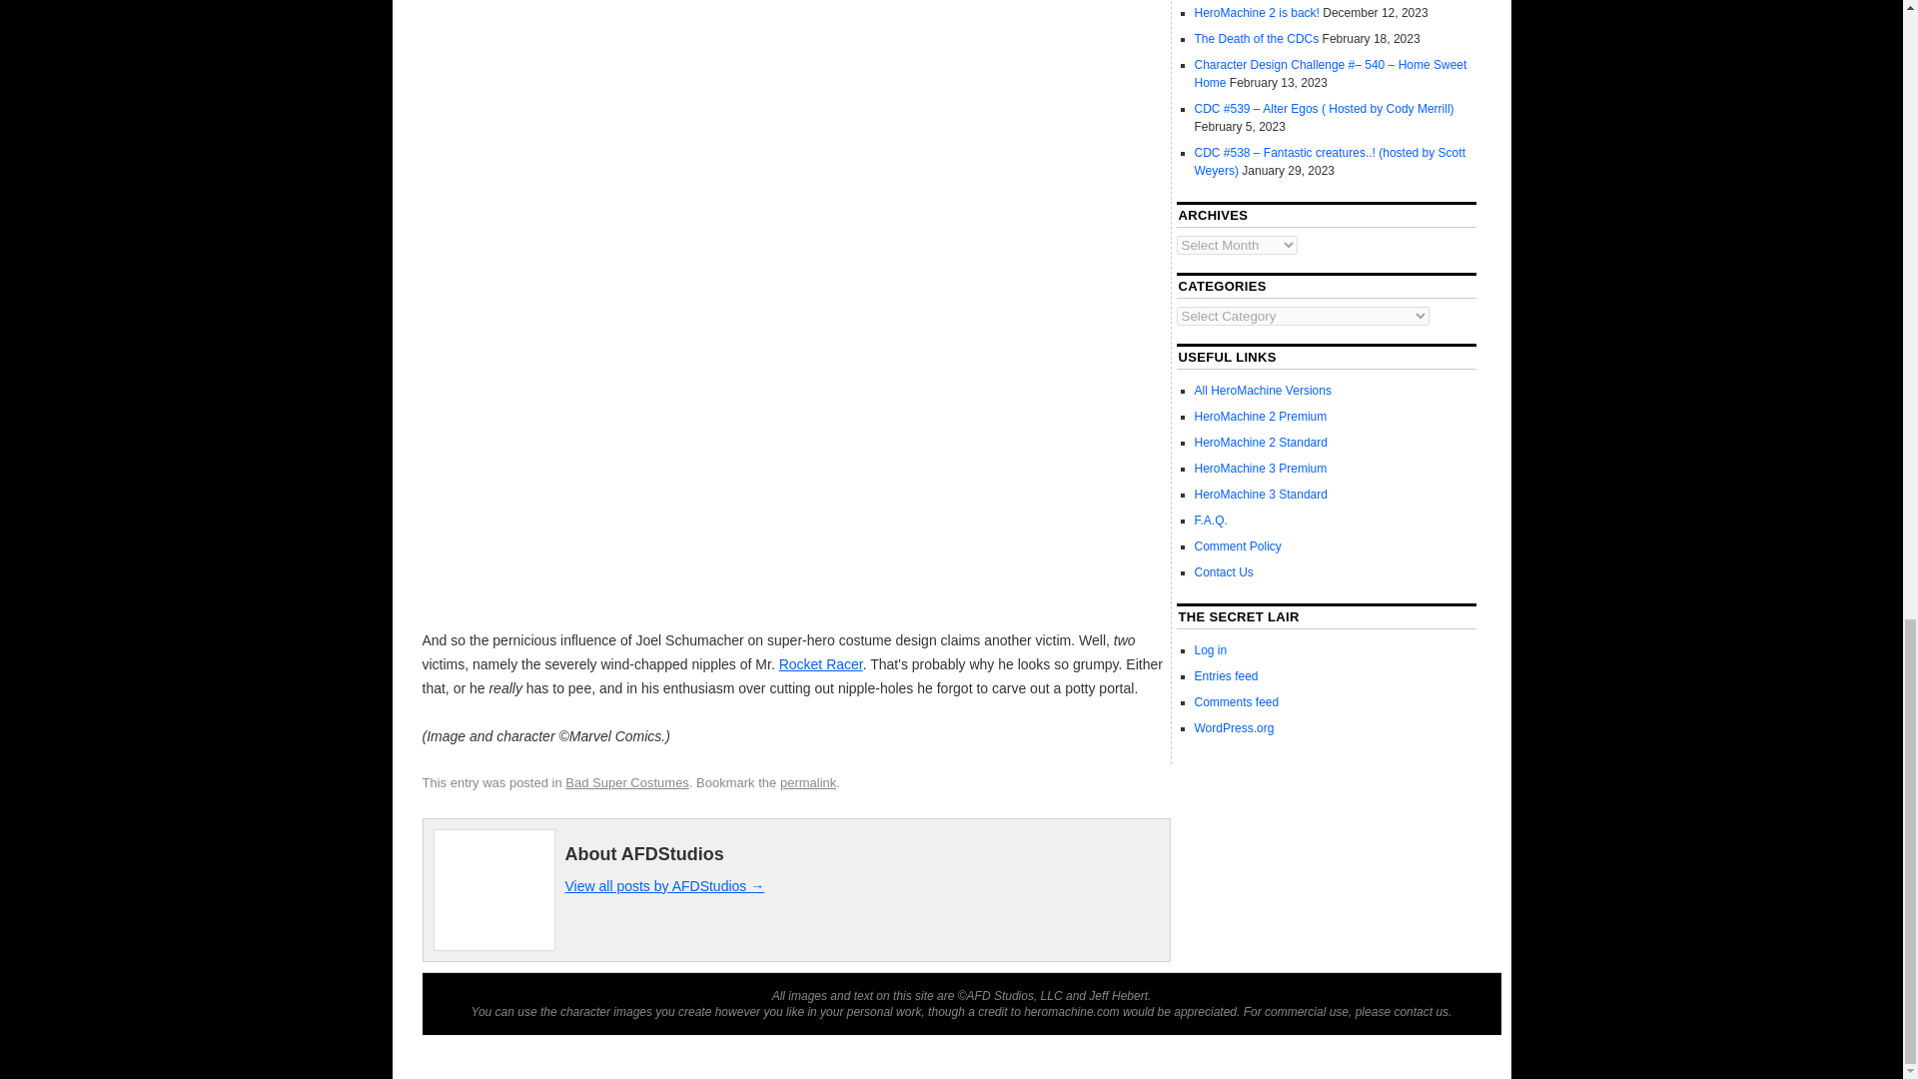  I want to click on All HeroMachine Versions, so click(1263, 391).